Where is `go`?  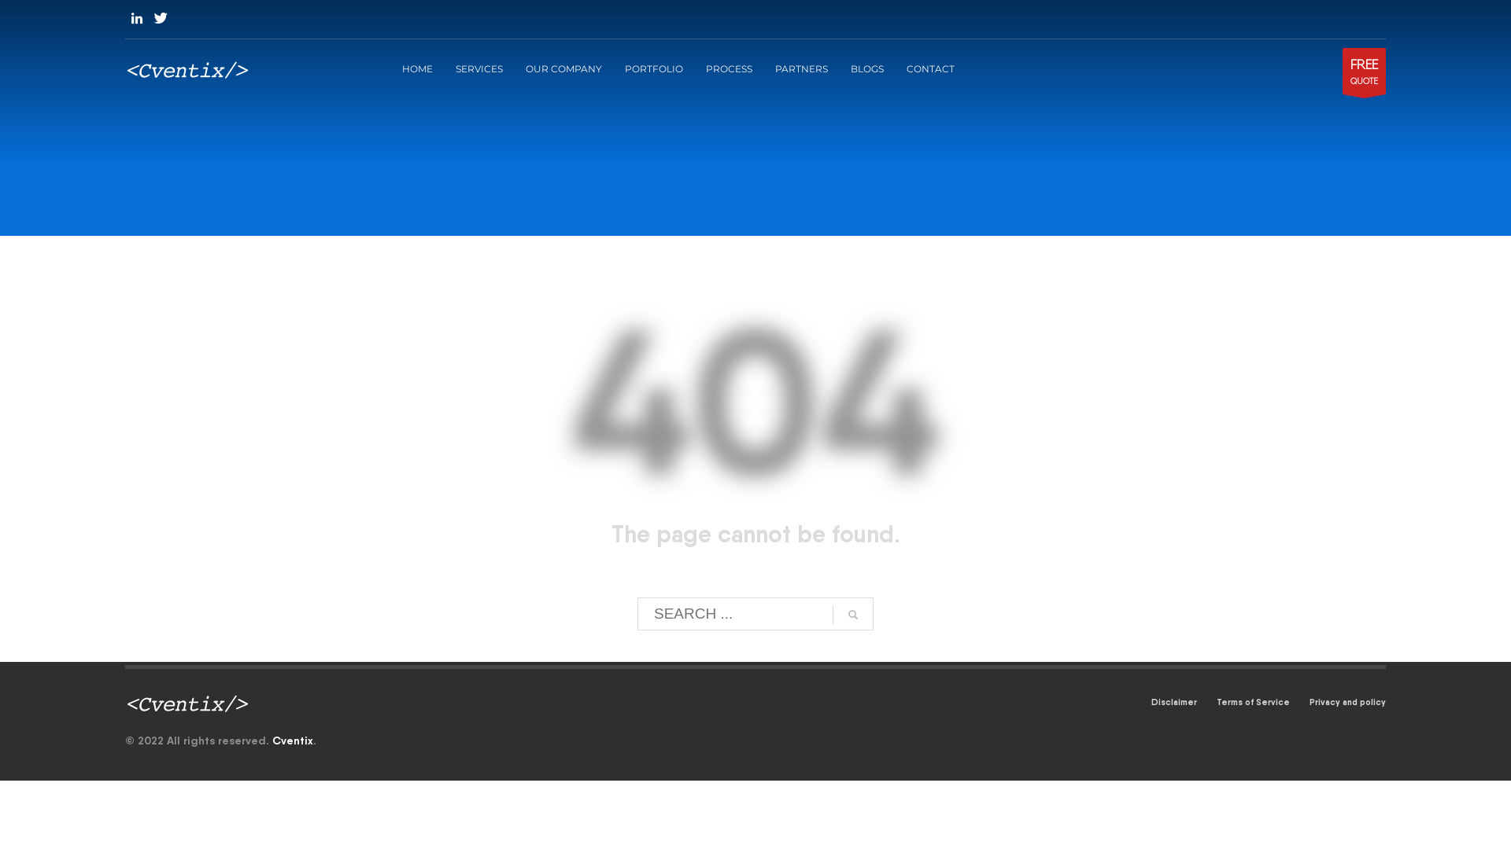
go is located at coordinates (853, 615).